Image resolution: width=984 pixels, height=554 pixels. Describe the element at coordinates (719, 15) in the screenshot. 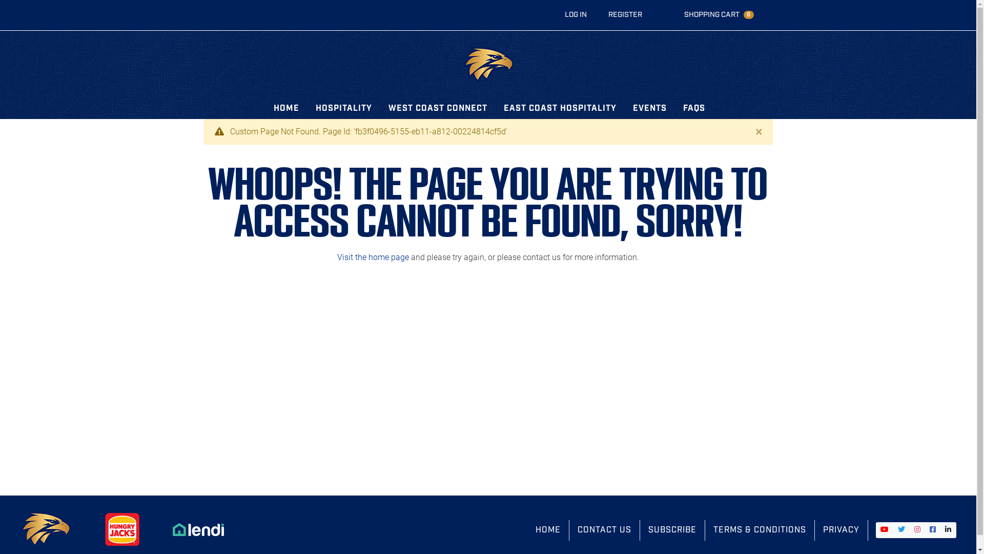

I see `SHOPPING CART0` at that location.